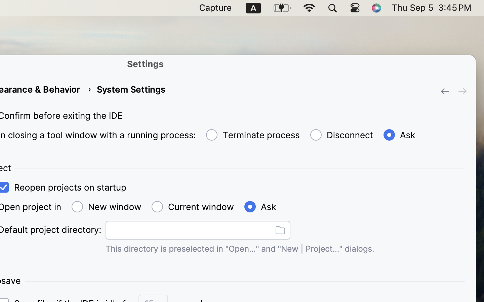 The height and width of the screenshot is (302, 484). I want to click on Settings, so click(146, 64).